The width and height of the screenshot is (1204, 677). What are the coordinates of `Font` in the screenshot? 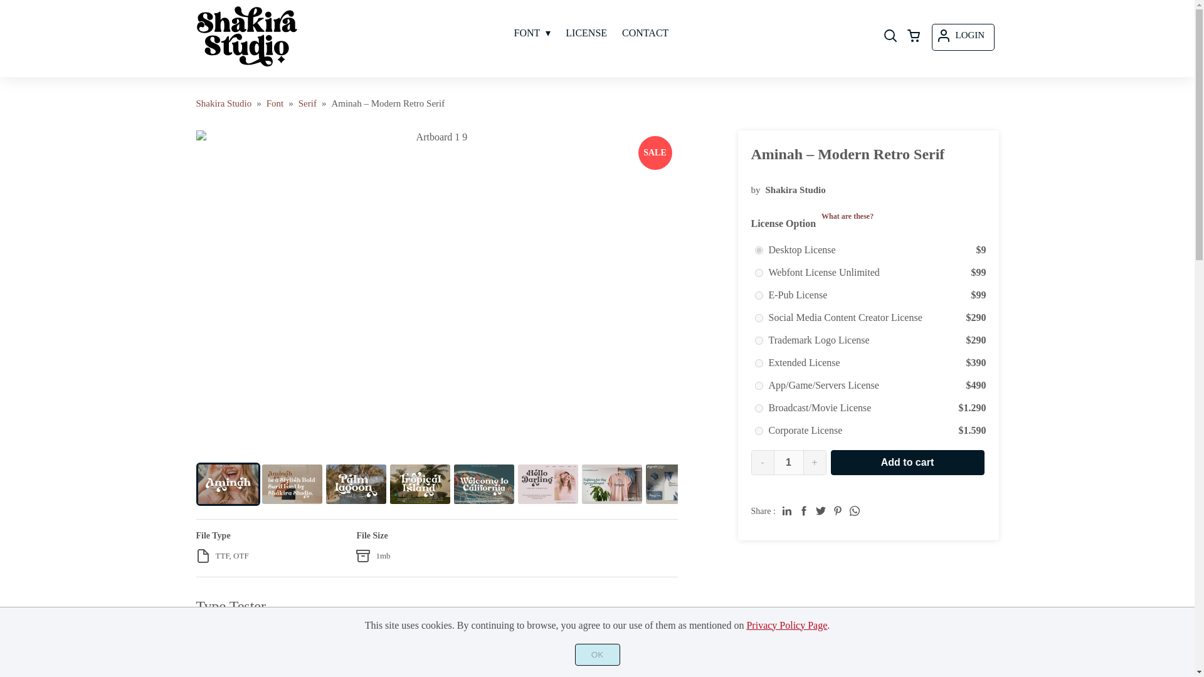 It's located at (275, 103).